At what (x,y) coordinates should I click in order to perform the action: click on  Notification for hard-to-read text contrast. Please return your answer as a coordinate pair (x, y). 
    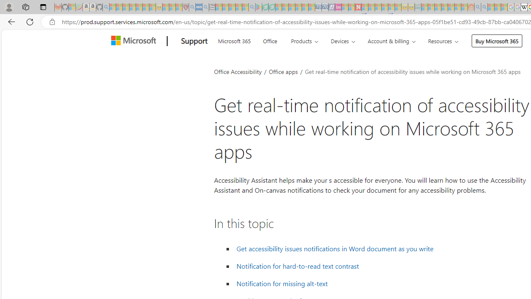
    Looking at the image, I should click on (298, 266).